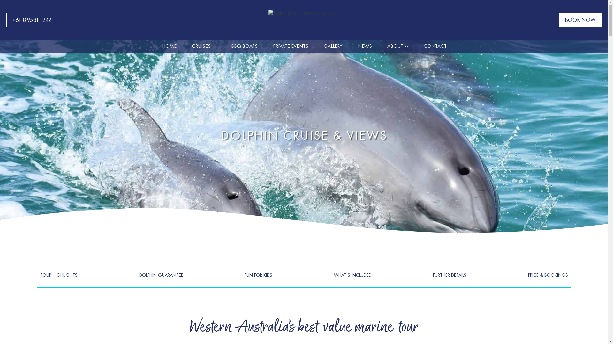 Image resolution: width=613 pixels, height=344 pixels. Describe the element at coordinates (580, 20) in the screenshot. I see `BOOK NOW` at that location.